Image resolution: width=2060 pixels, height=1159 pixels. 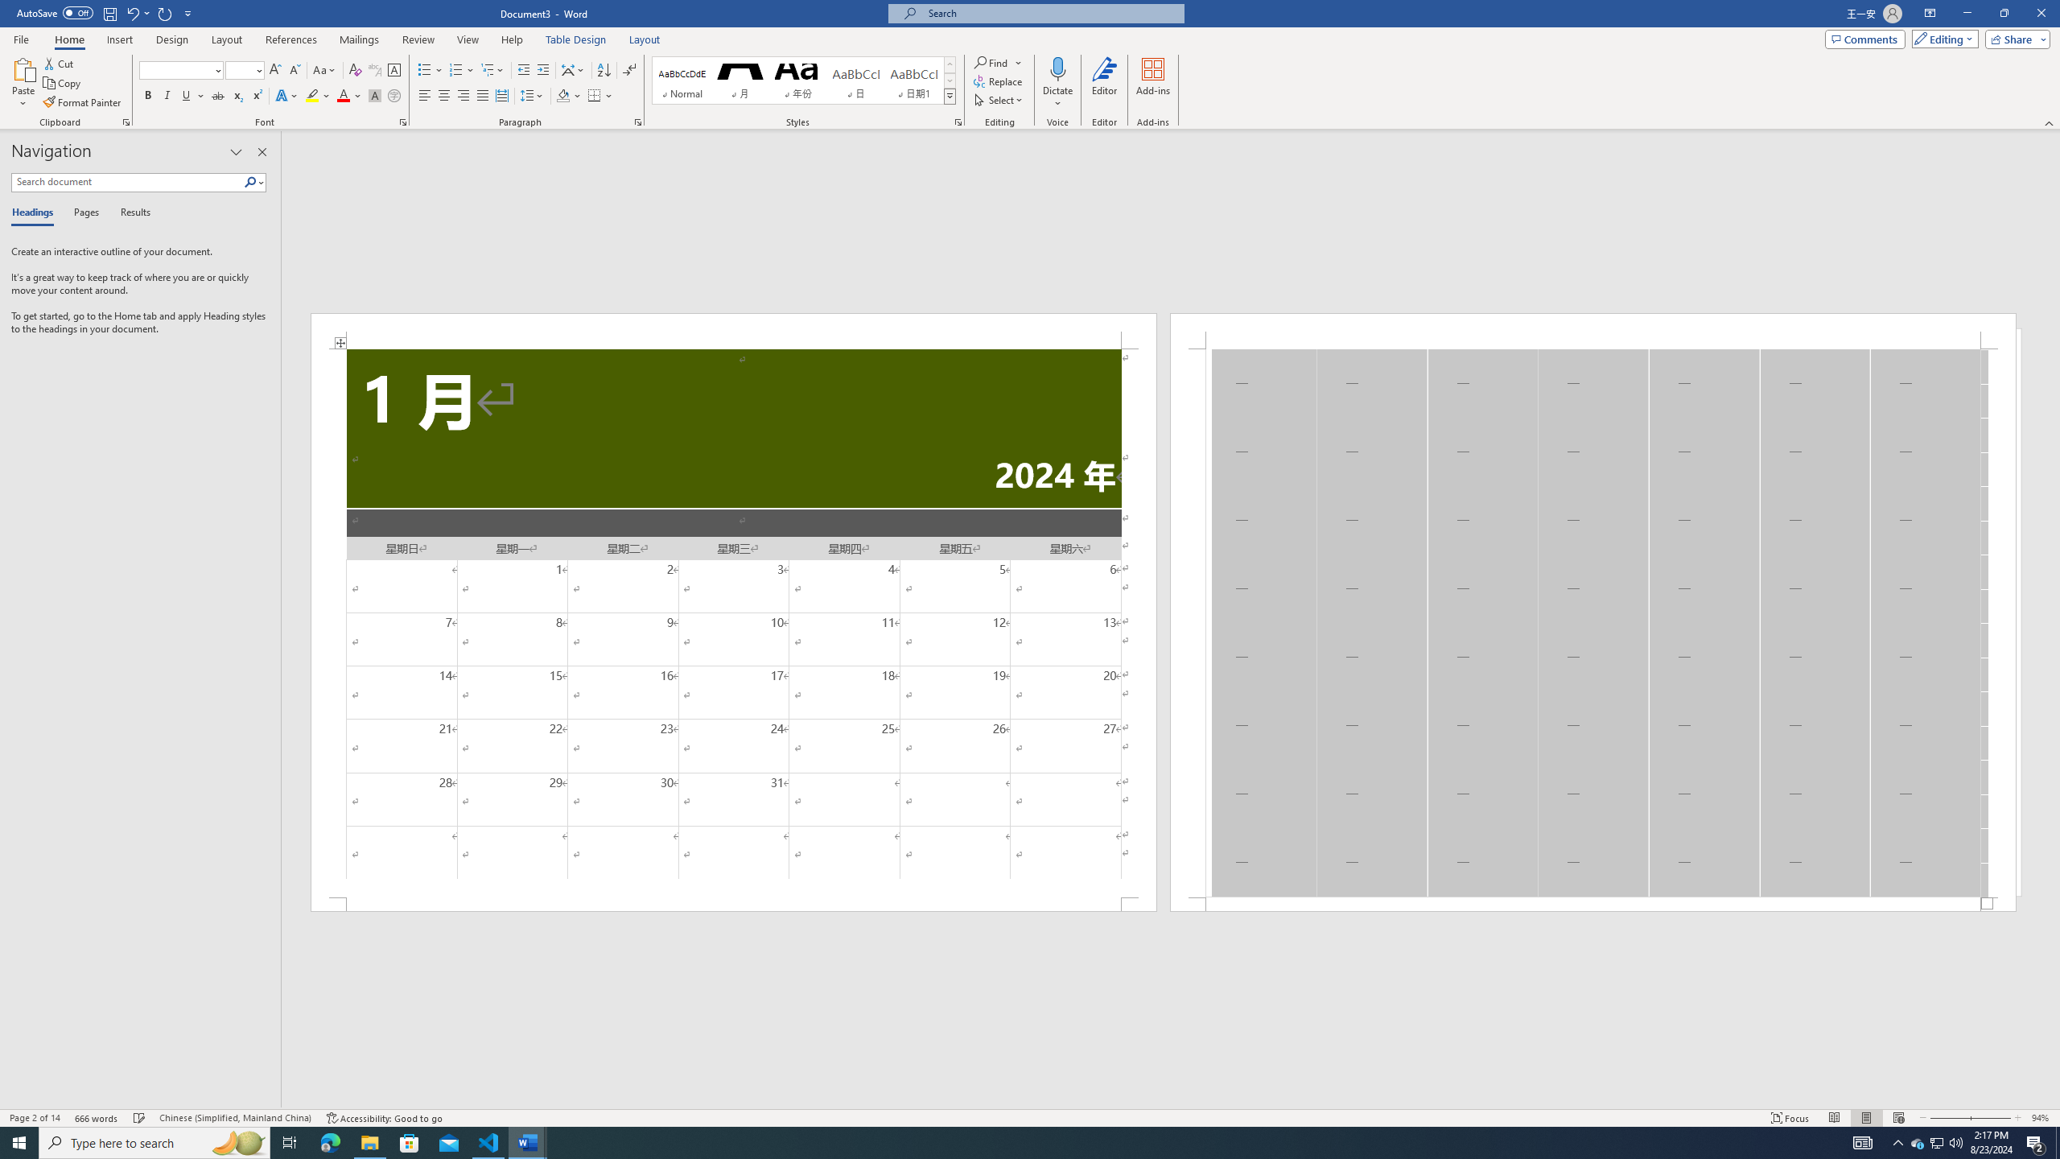 I want to click on Format Painter, so click(x=84, y=103).